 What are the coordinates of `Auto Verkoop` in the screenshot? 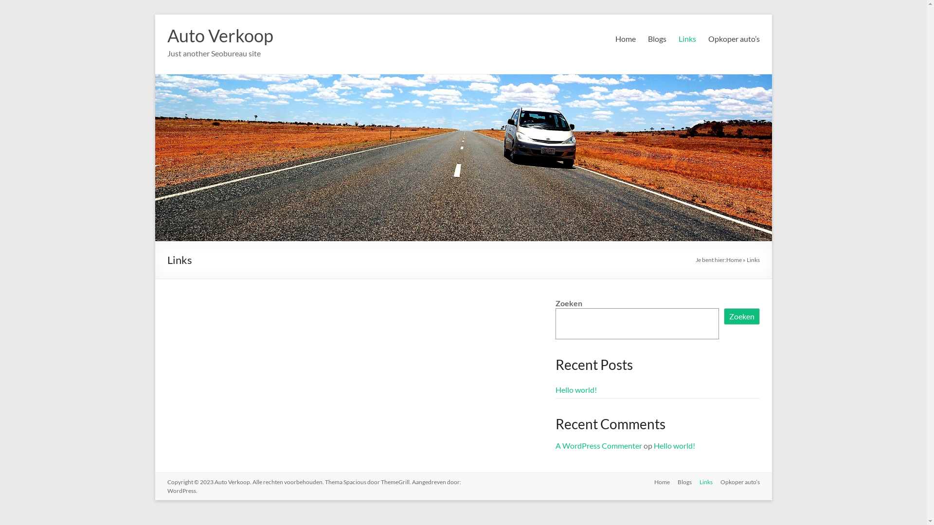 It's located at (220, 35).